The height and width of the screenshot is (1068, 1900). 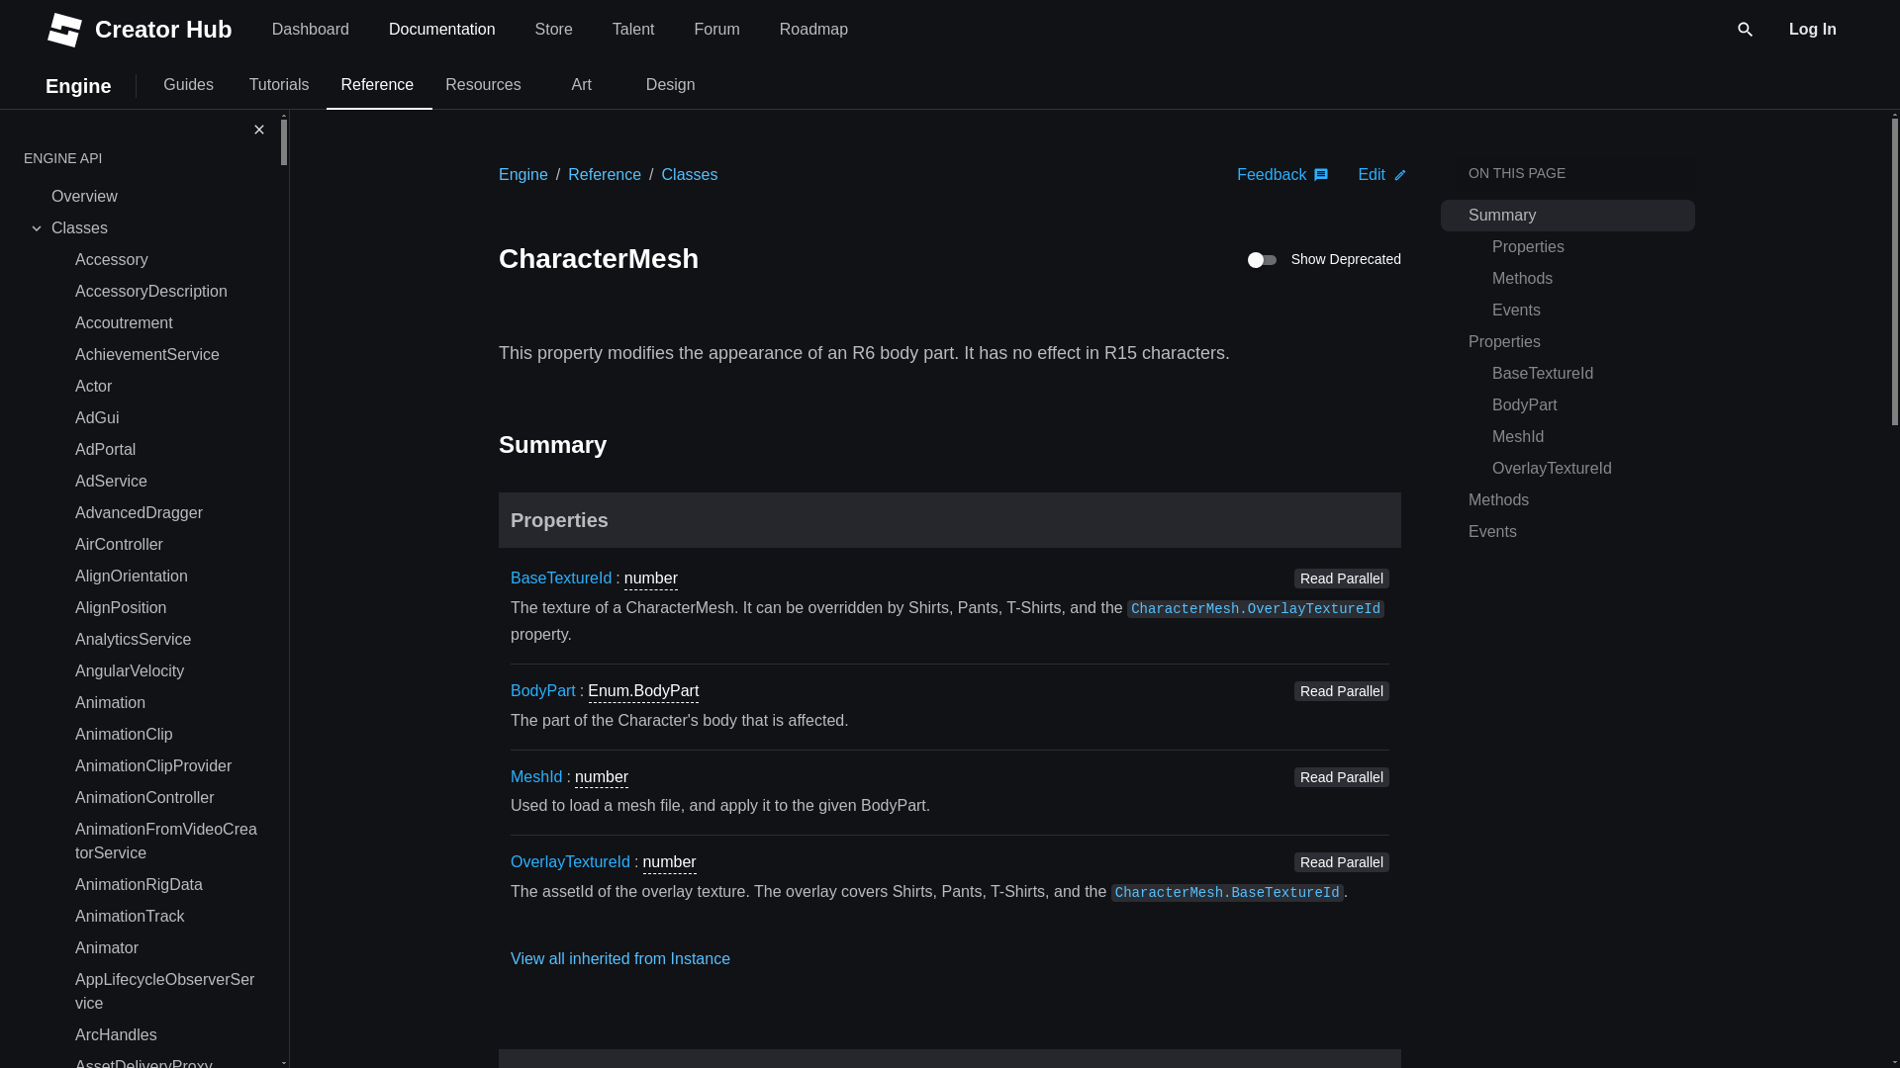 What do you see at coordinates (429, 85) in the screenshot?
I see `Roadmap` at bounding box center [429, 85].